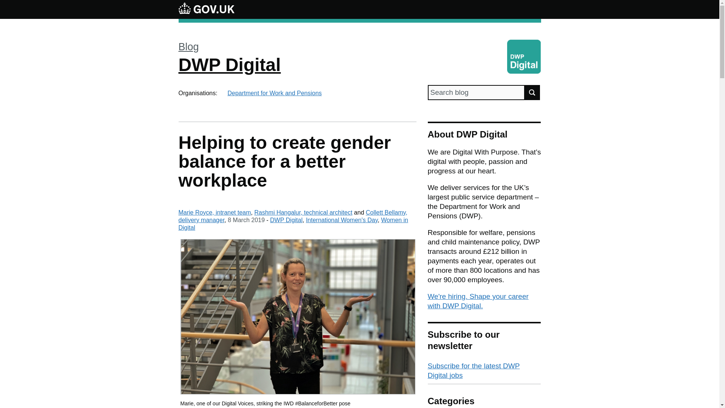 The height and width of the screenshot is (408, 725). What do you see at coordinates (292, 216) in the screenshot?
I see `Posts by Collett Bellamy, delivery manager` at bounding box center [292, 216].